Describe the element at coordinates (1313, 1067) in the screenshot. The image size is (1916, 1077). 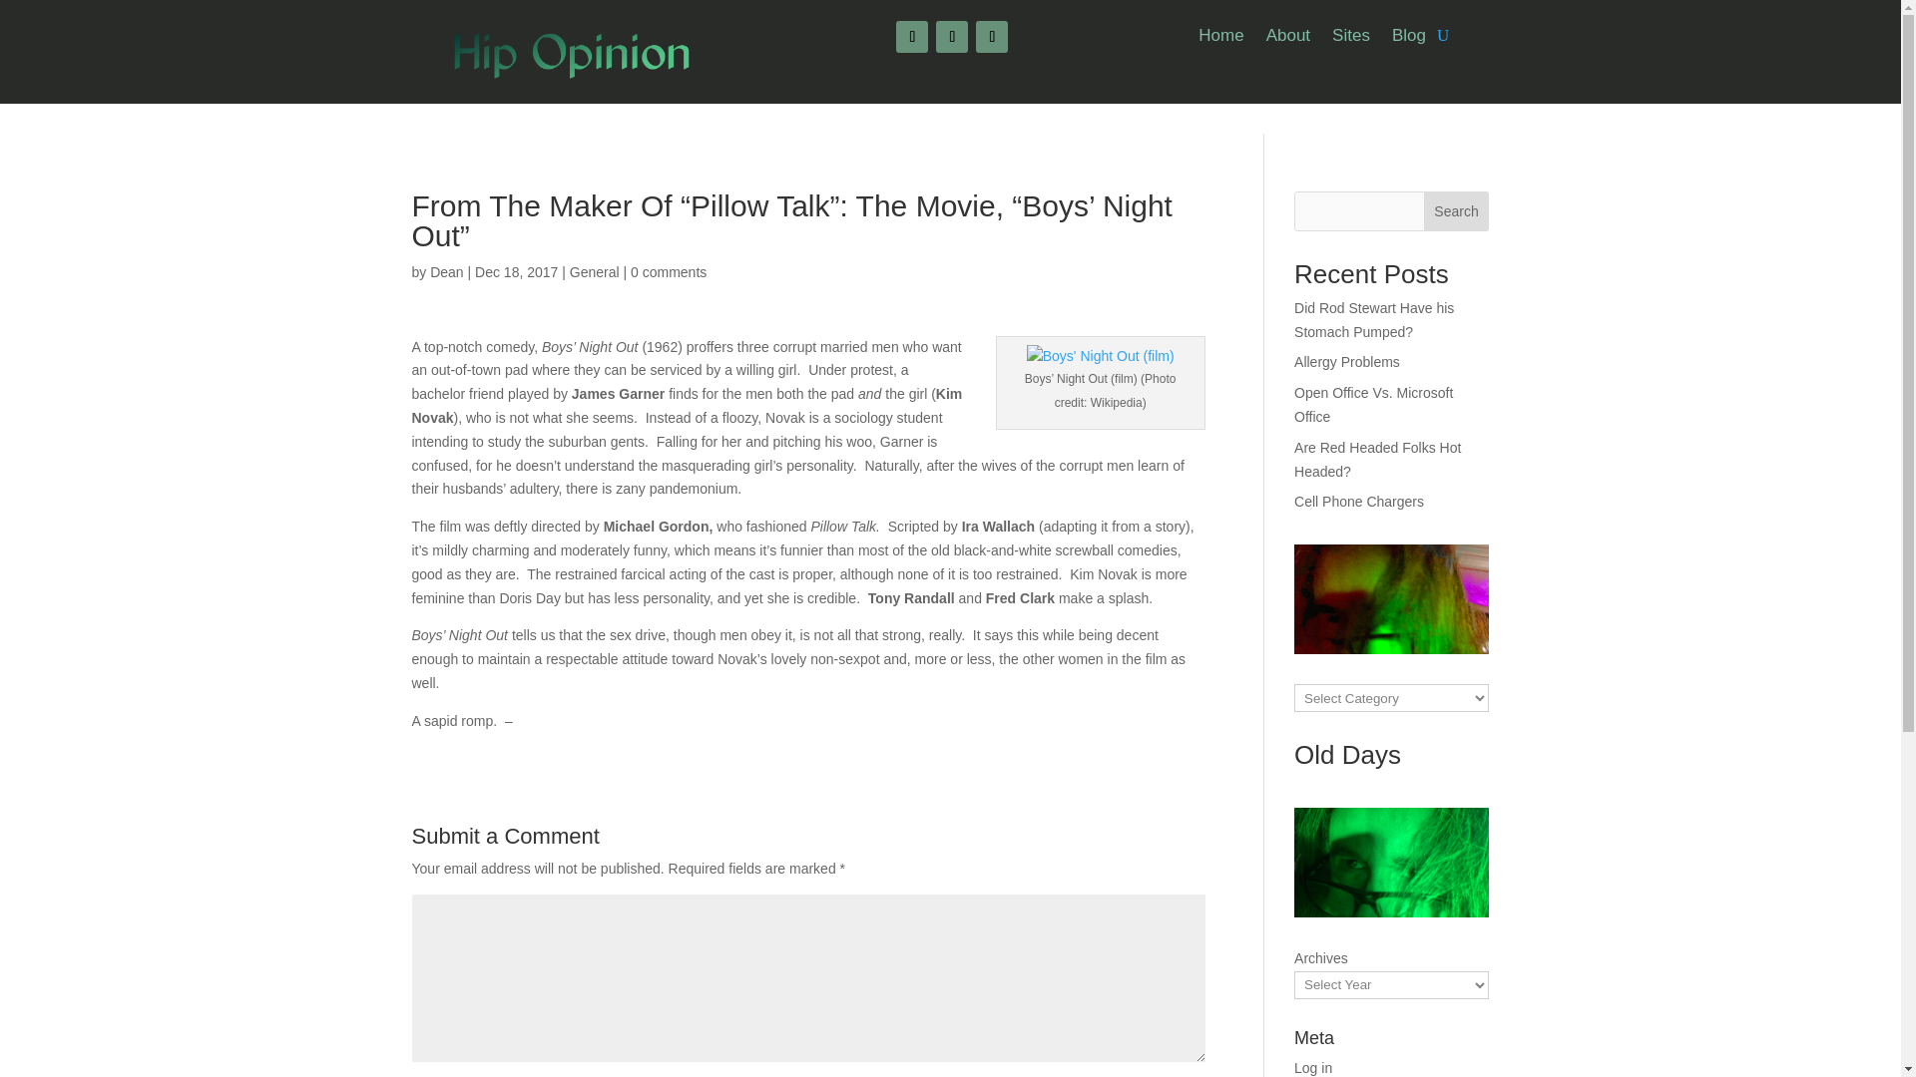
I see `Log in` at that location.